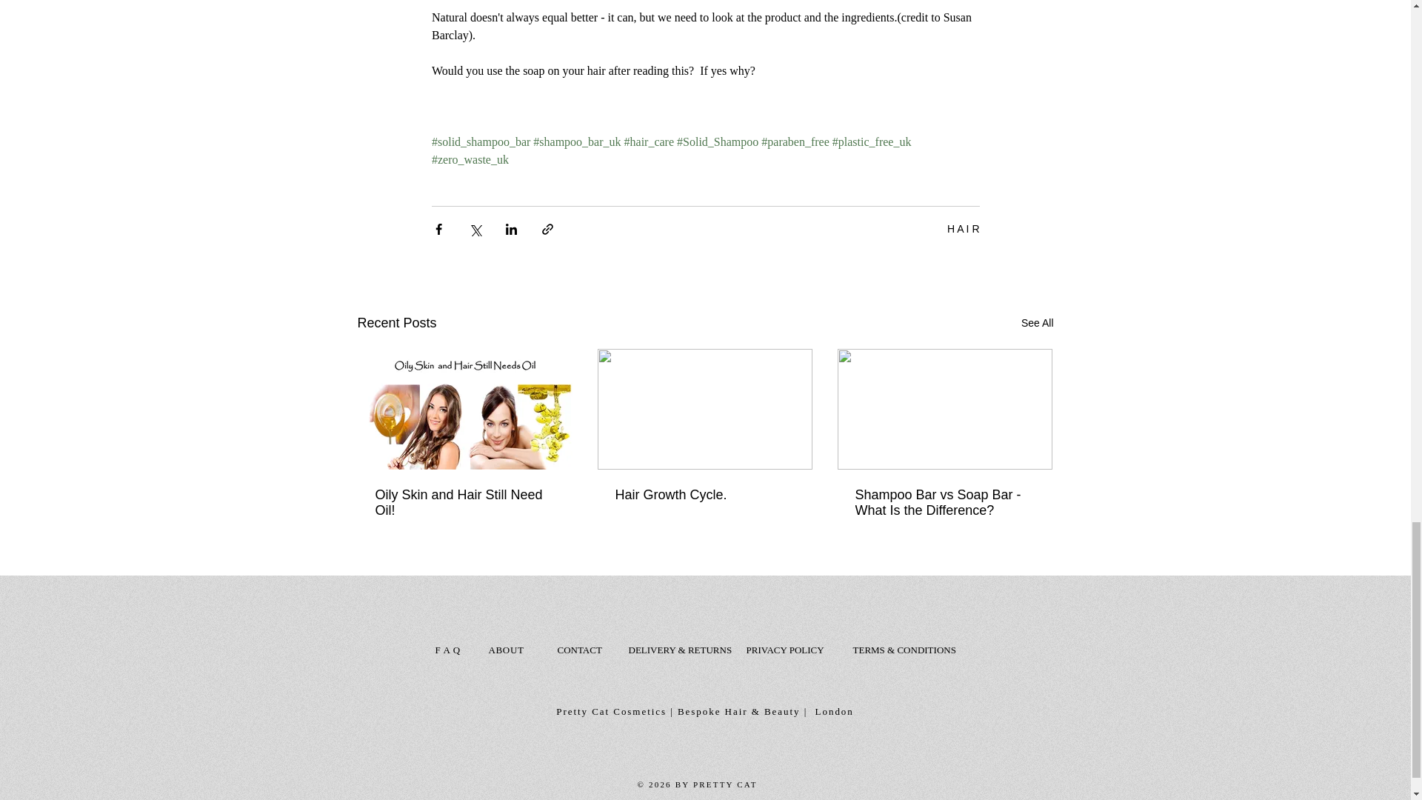 The image size is (1422, 800). Describe the element at coordinates (447, 650) in the screenshot. I see `F A Q` at that location.